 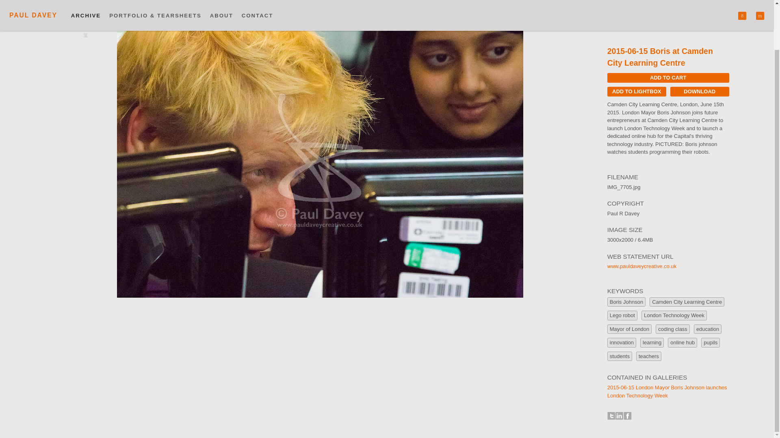 What do you see at coordinates (630, 329) in the screenshot?
I see `Mayor of London` at bounding box center [630, 329].